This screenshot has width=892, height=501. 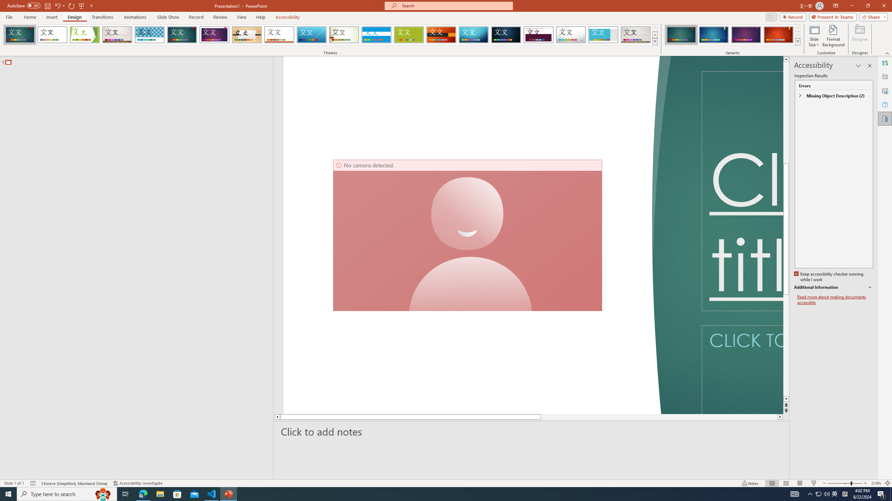 I want to click on Gallery, so click(x=636, y=35).